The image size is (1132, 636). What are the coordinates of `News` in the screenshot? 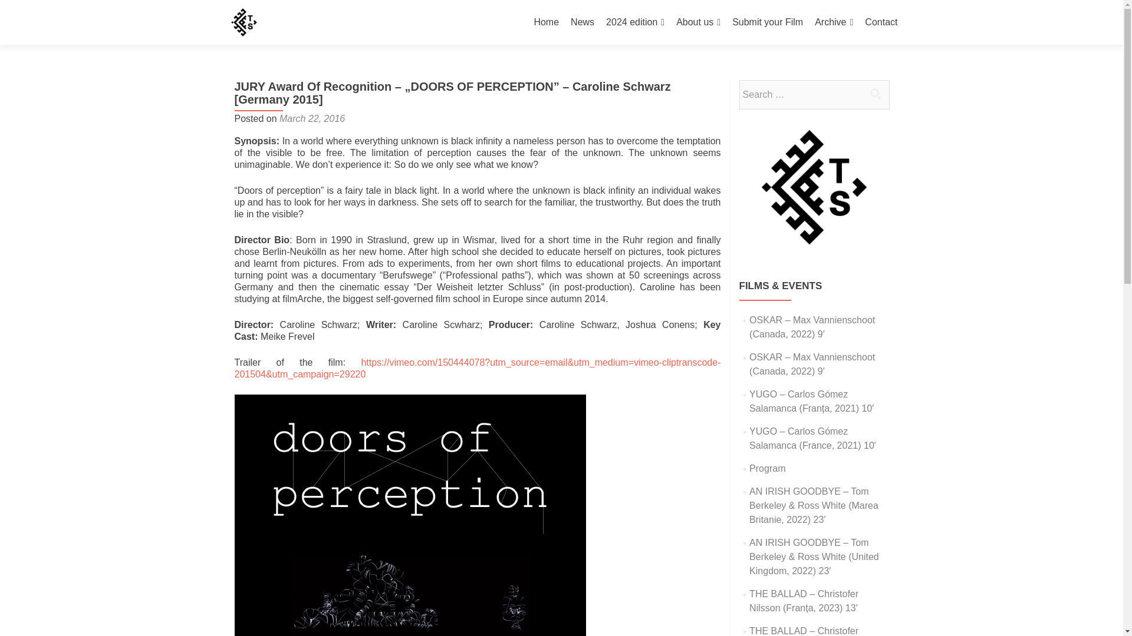 It's located at (583, 22).